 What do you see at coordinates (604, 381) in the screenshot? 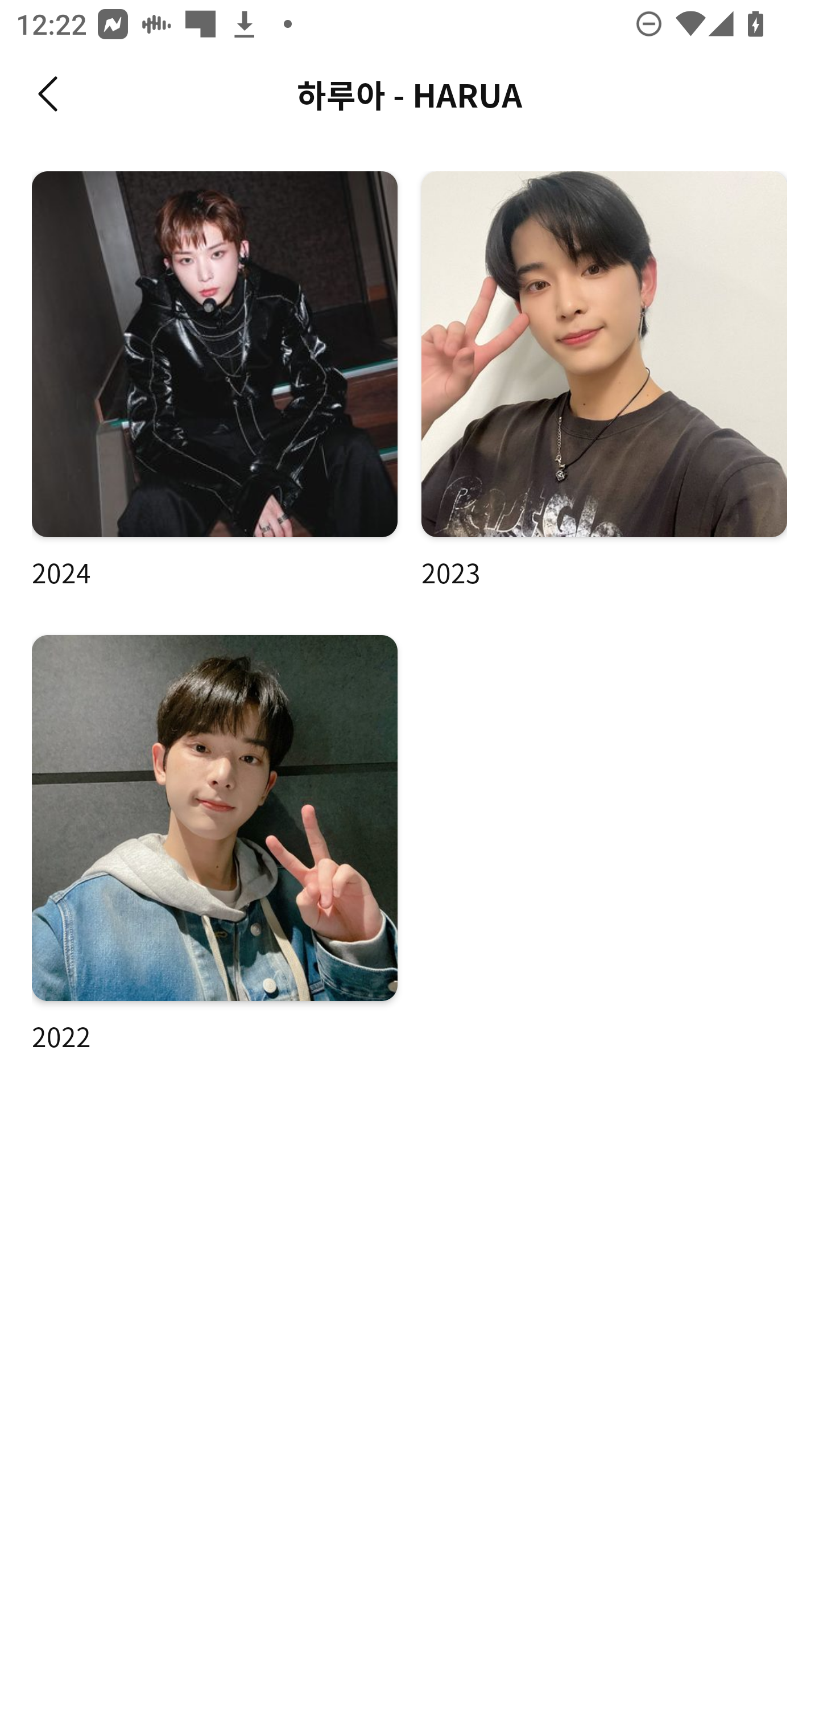
I see `2023` at bounding box center [604, 381].